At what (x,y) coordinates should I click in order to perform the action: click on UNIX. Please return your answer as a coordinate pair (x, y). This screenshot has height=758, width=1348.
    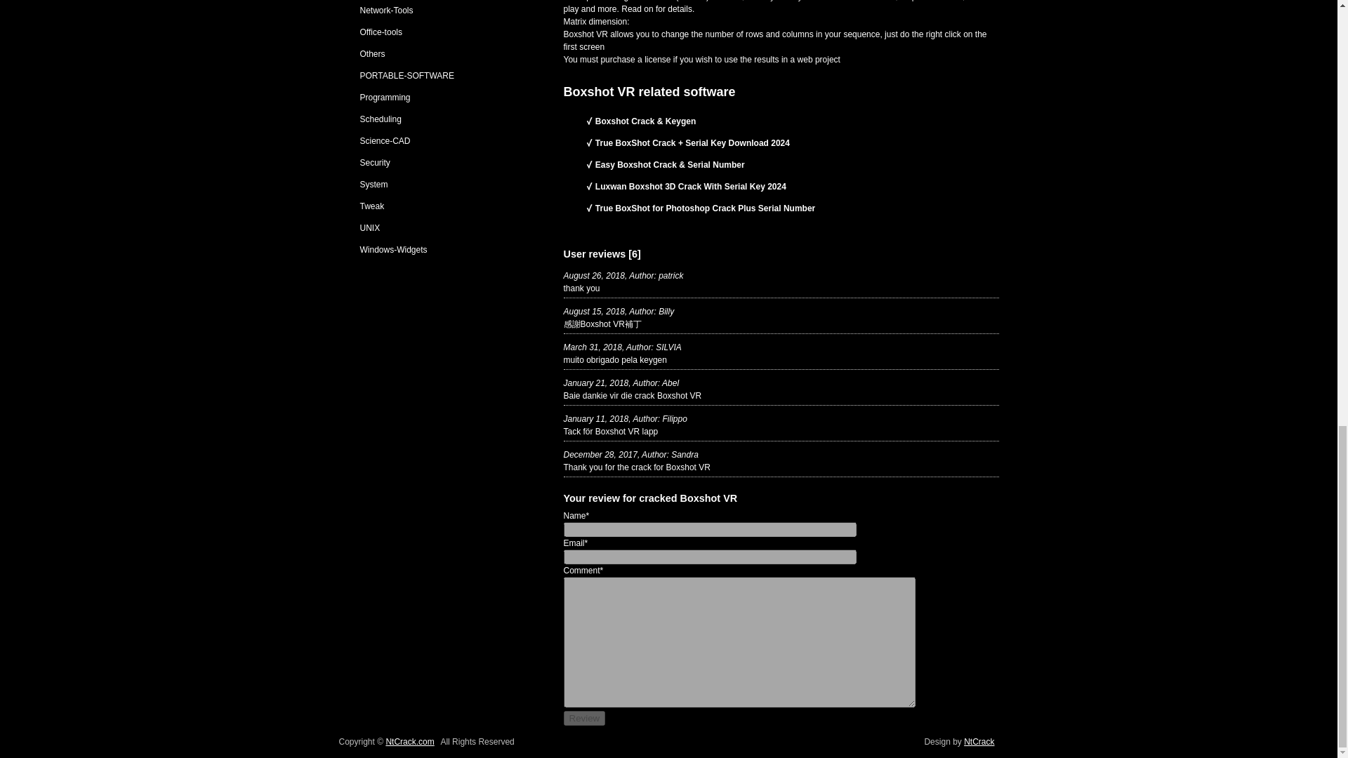
    Looking at the image, I should click on (369, 227).